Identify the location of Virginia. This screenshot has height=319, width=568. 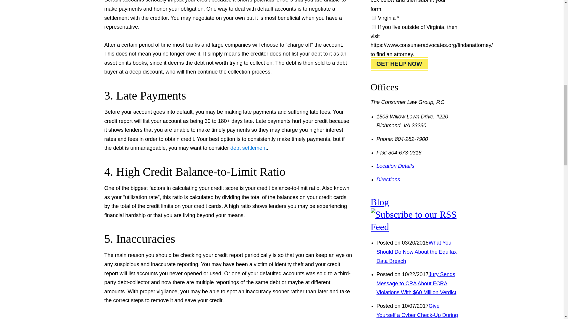
(373, 18).